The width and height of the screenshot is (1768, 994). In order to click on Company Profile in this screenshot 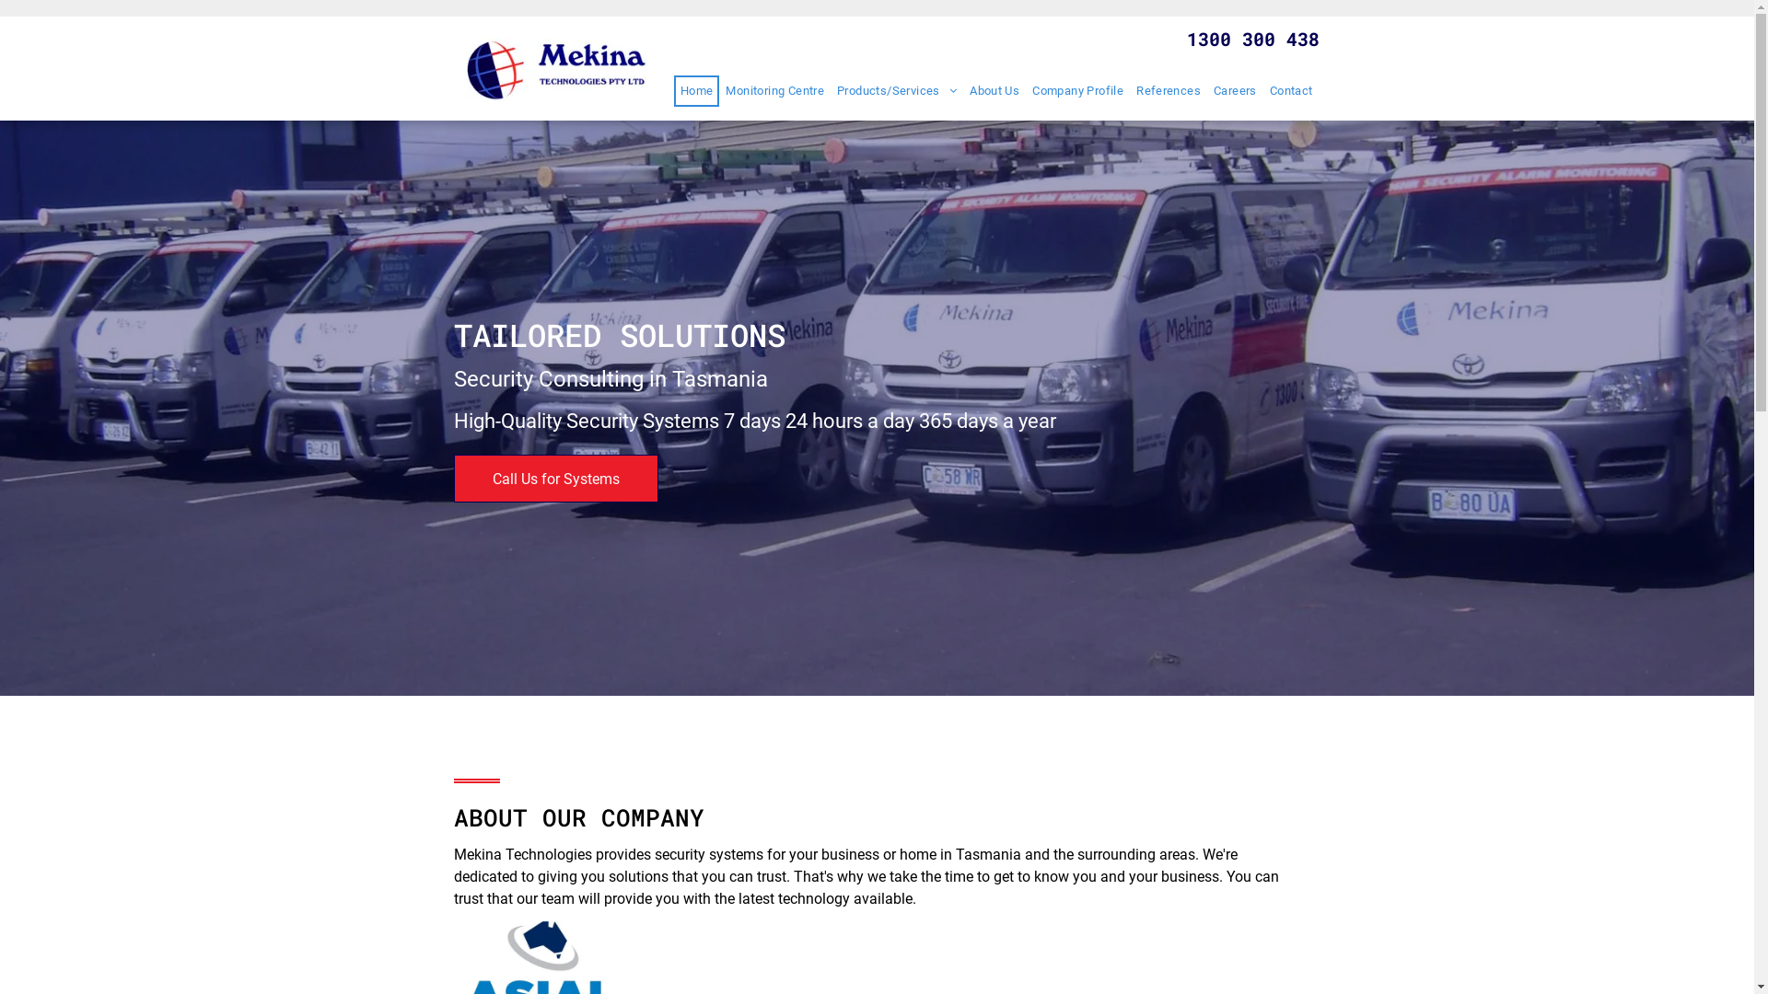, I will do `click(1077, 91)`.